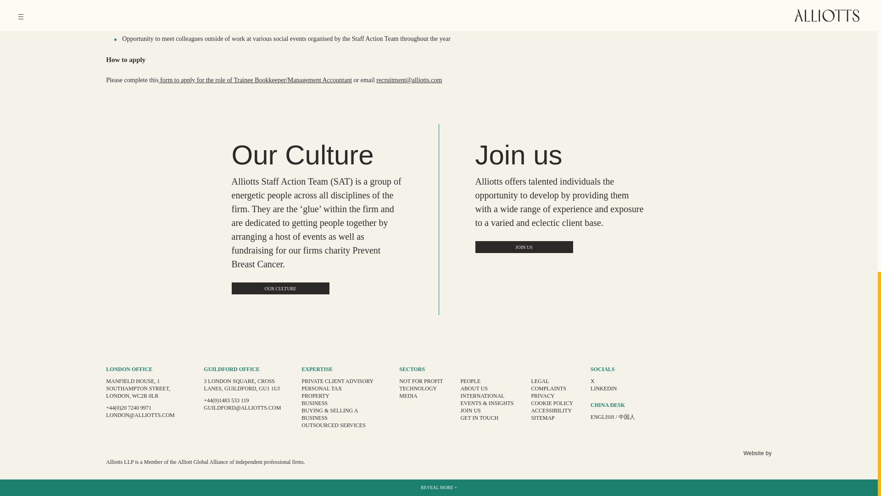 The height and width of the screenshot is (496, 881). Describe the element at coordinates (314, 403) in the screenshot. I see `BUSINESS` at that location.